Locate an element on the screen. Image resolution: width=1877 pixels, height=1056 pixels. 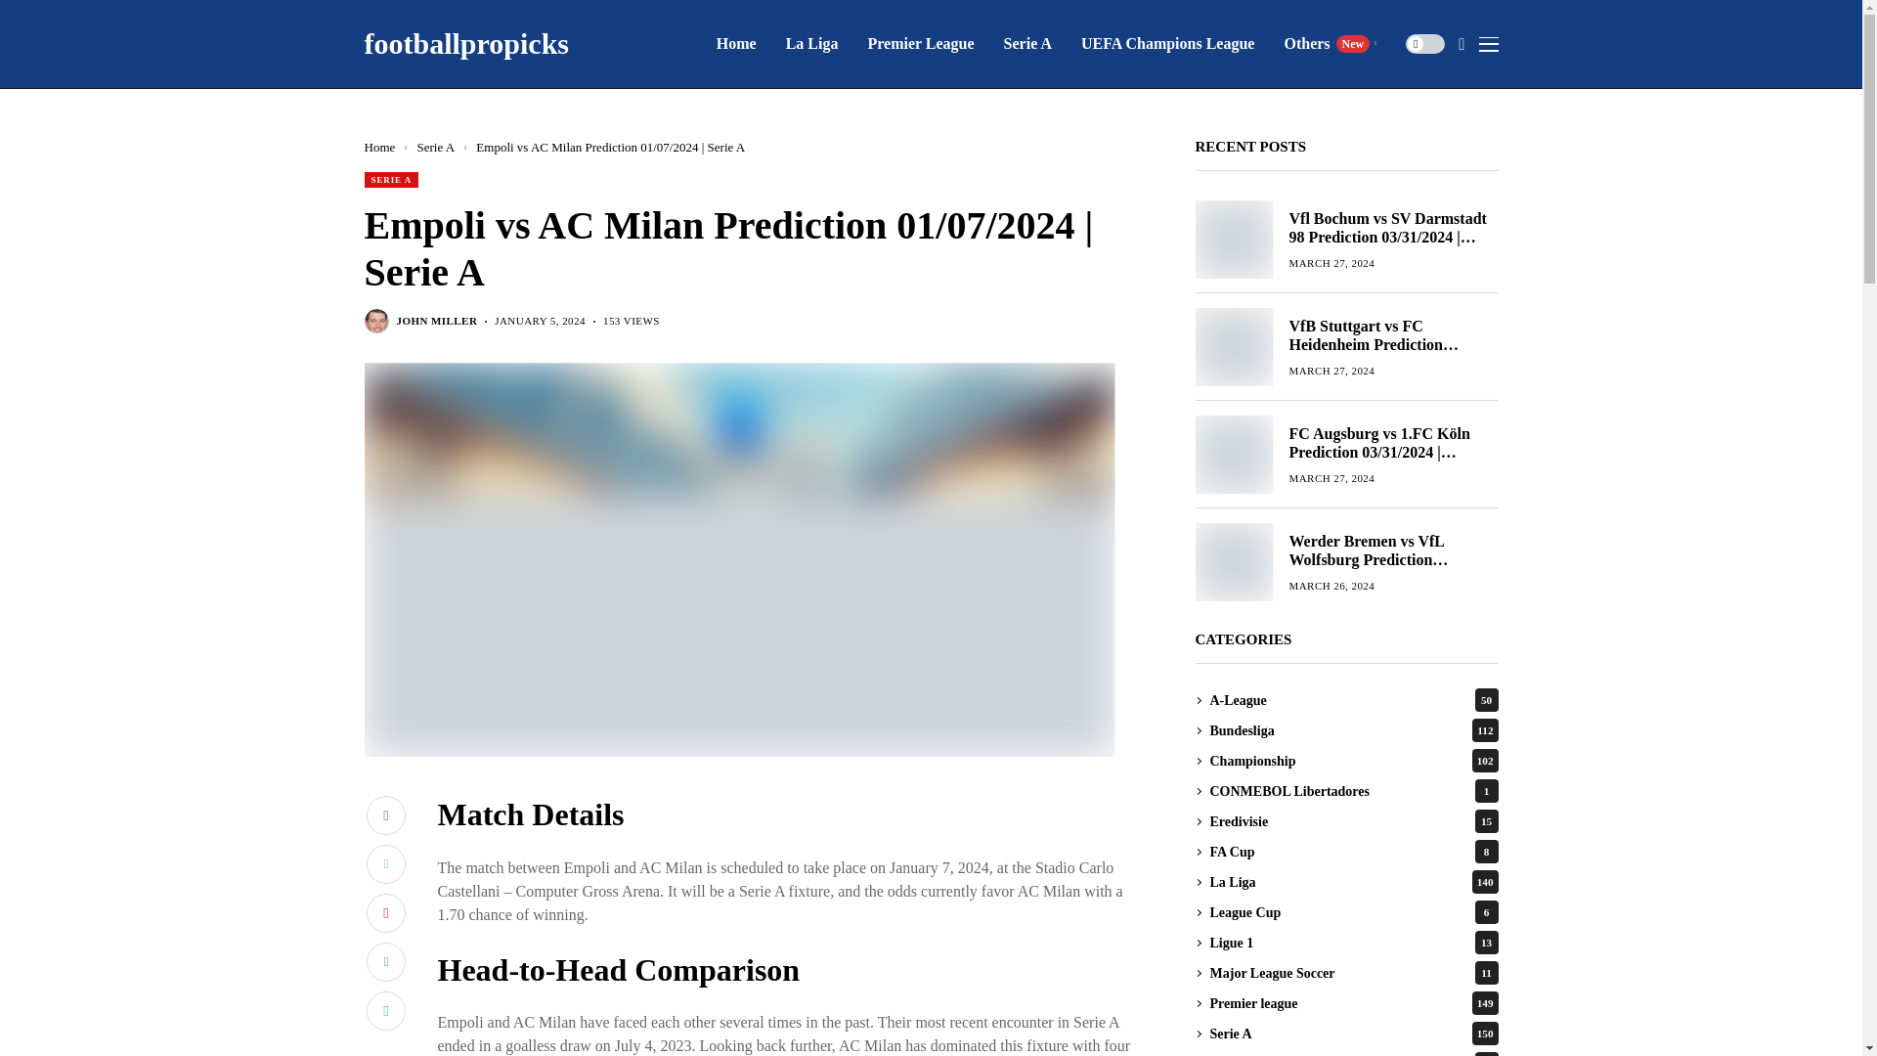
UEFA Champions League is located at coordinates (921, 43).